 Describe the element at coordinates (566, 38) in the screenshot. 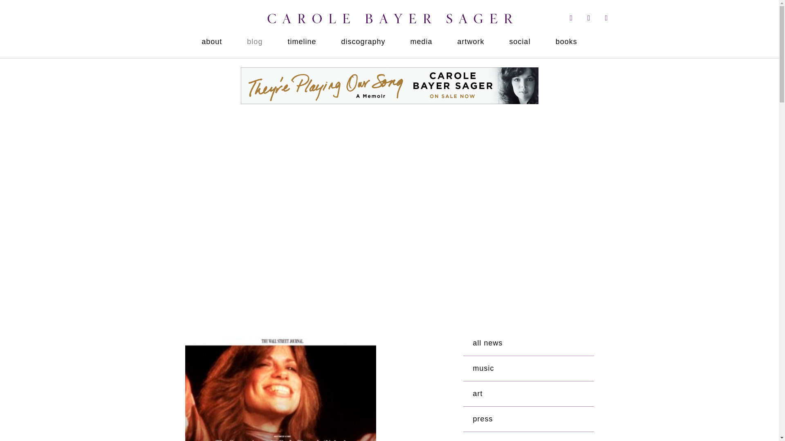

I see `books` at that location.